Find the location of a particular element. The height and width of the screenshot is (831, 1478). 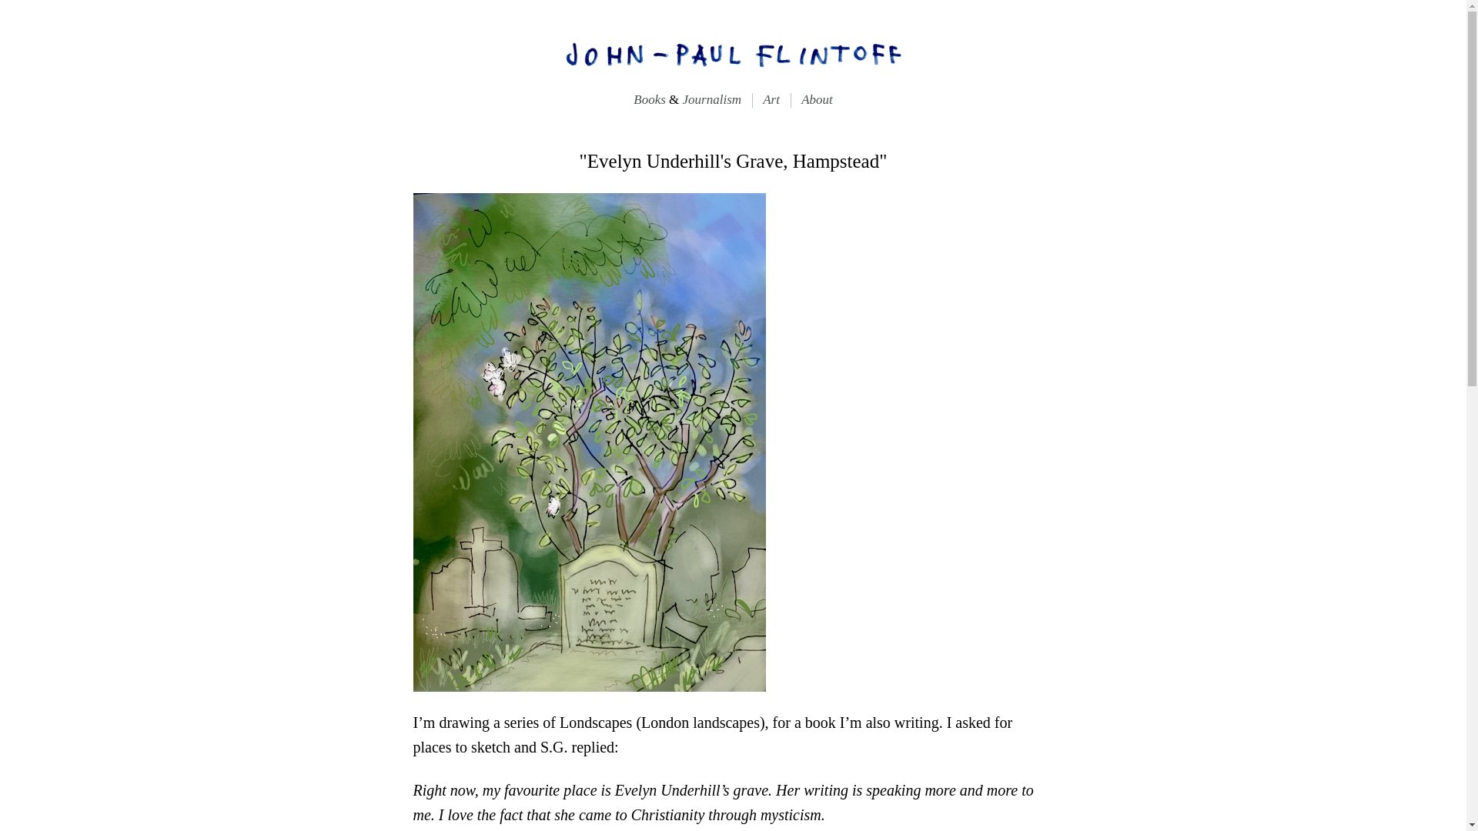

Art is located at coordinates (771, 99).